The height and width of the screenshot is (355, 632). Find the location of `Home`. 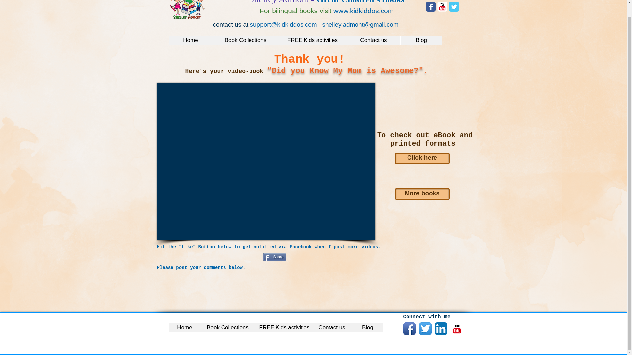

Home is located at coordinates (191, 40).